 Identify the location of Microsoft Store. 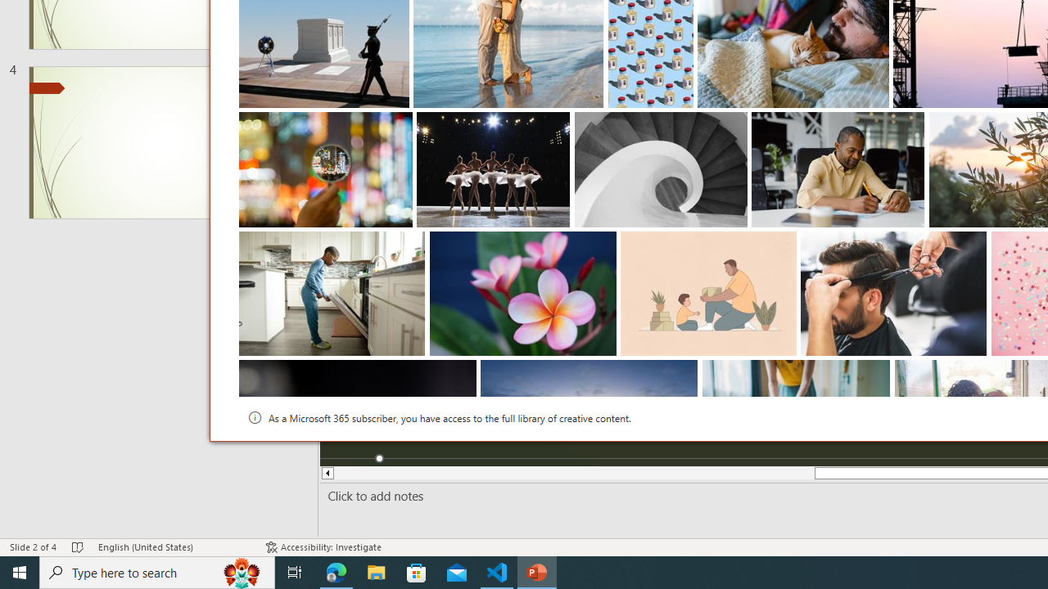
(417, 573).